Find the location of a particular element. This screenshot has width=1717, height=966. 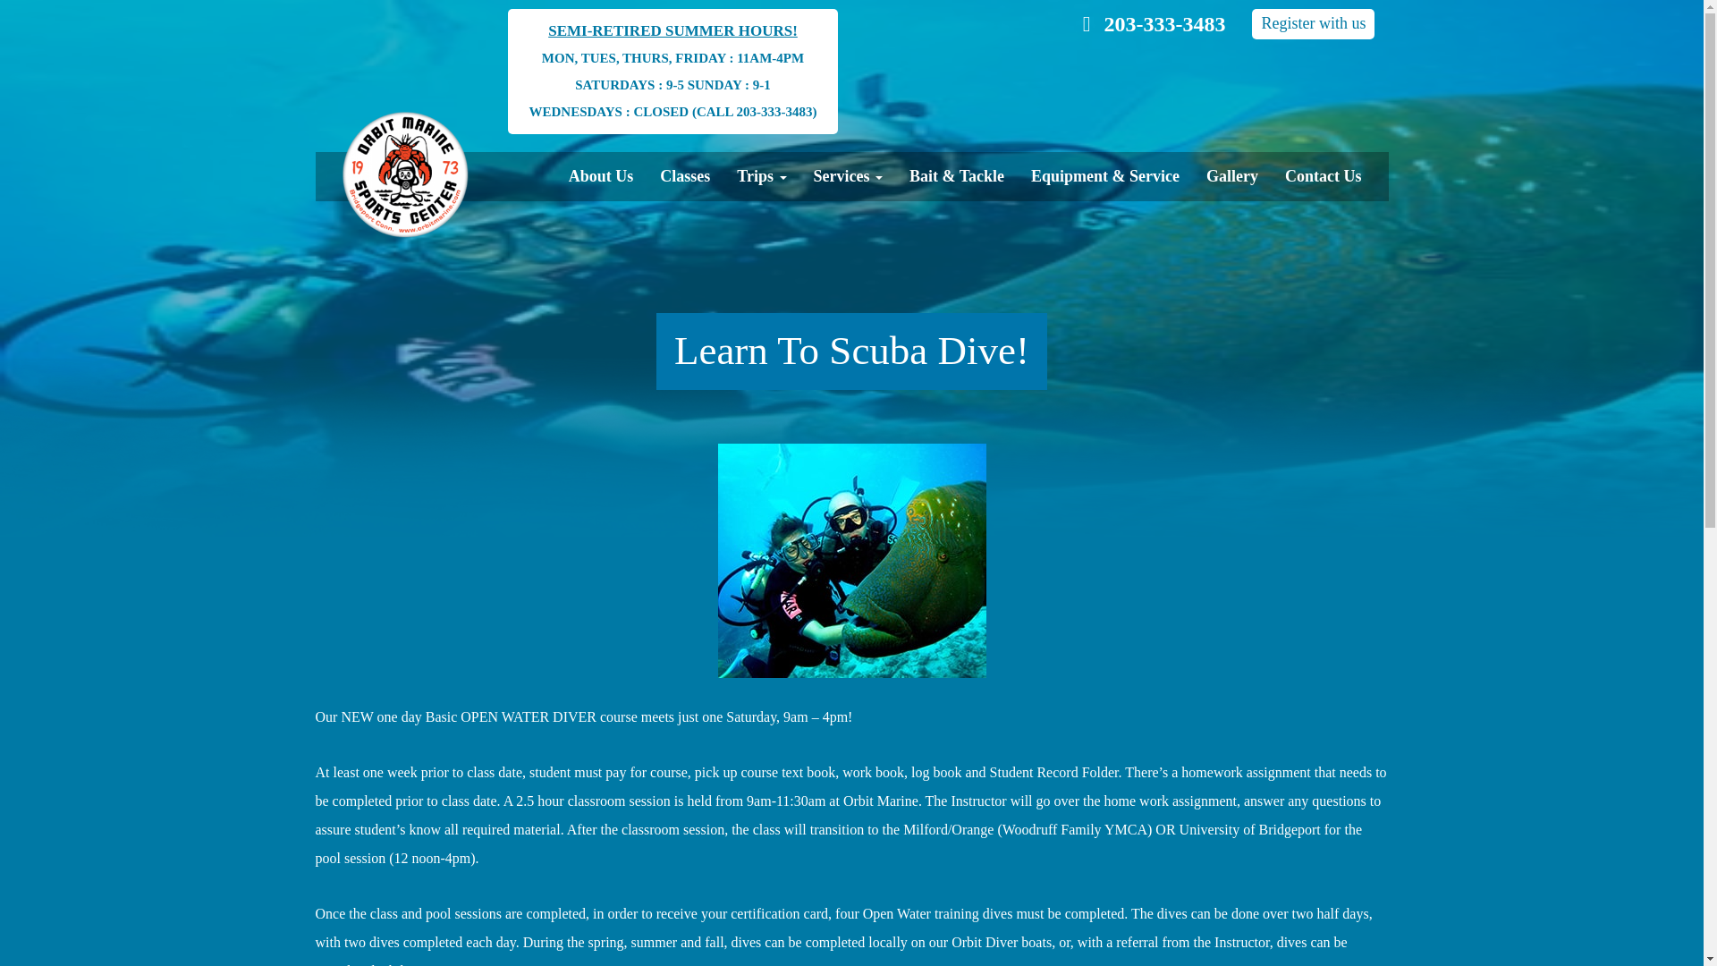

Gallery is located at coordinates (1232, 175).